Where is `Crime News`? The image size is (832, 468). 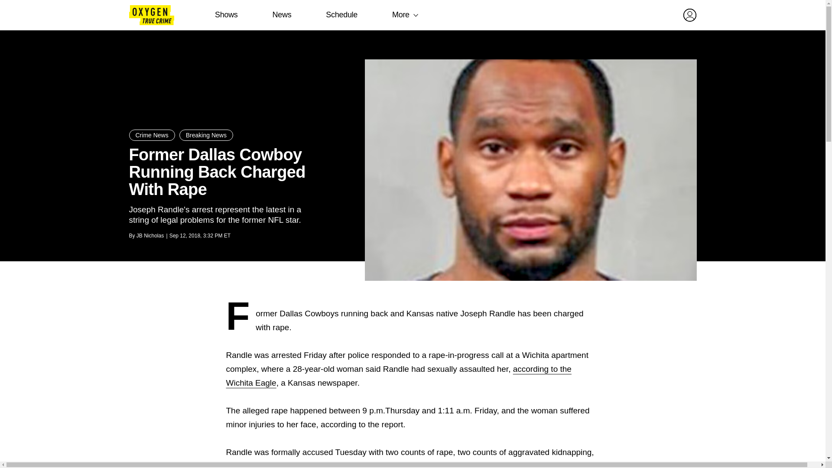
Crime News is located at coordinates (152, 135).